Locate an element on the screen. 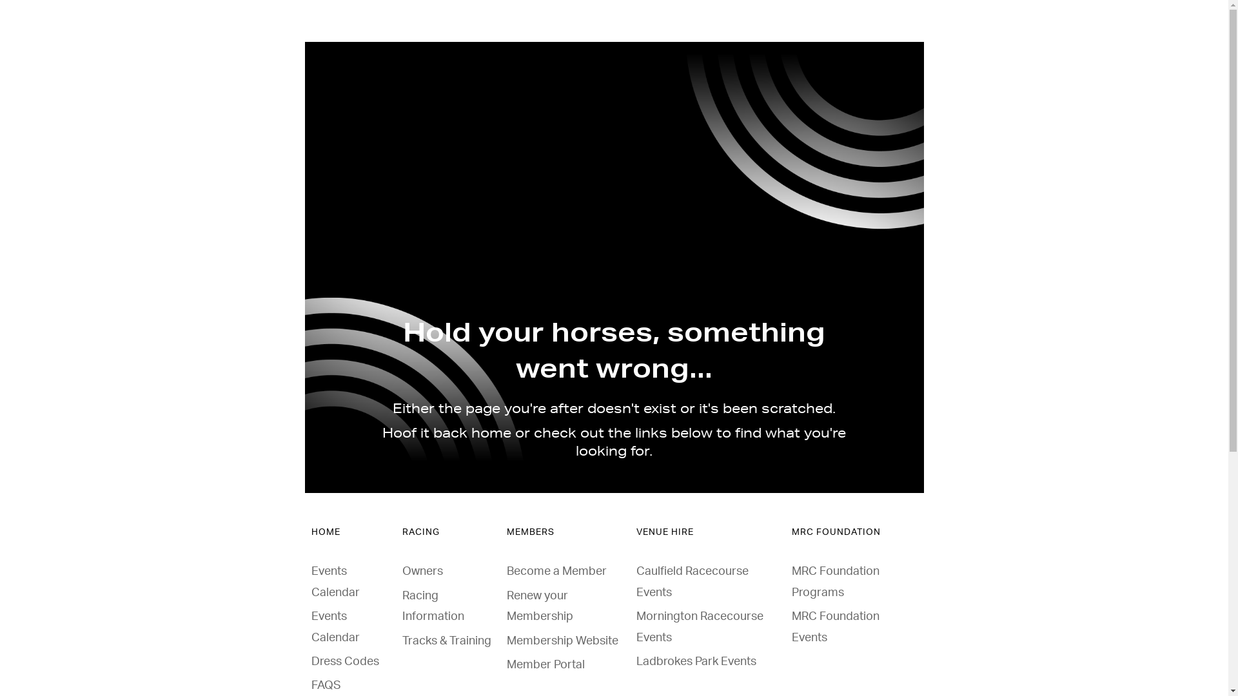  Caulfield Racecourse Events is located at coordinates (693, 582).